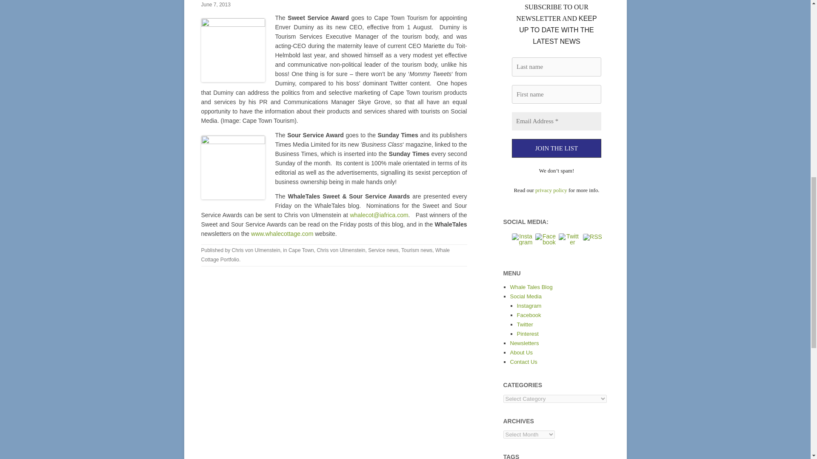 This screenshot has height=459, width=817. What do you see at coordinates (301, 250) in the screenshot?
I see `Cape Town` at bounding box center [301, 250].